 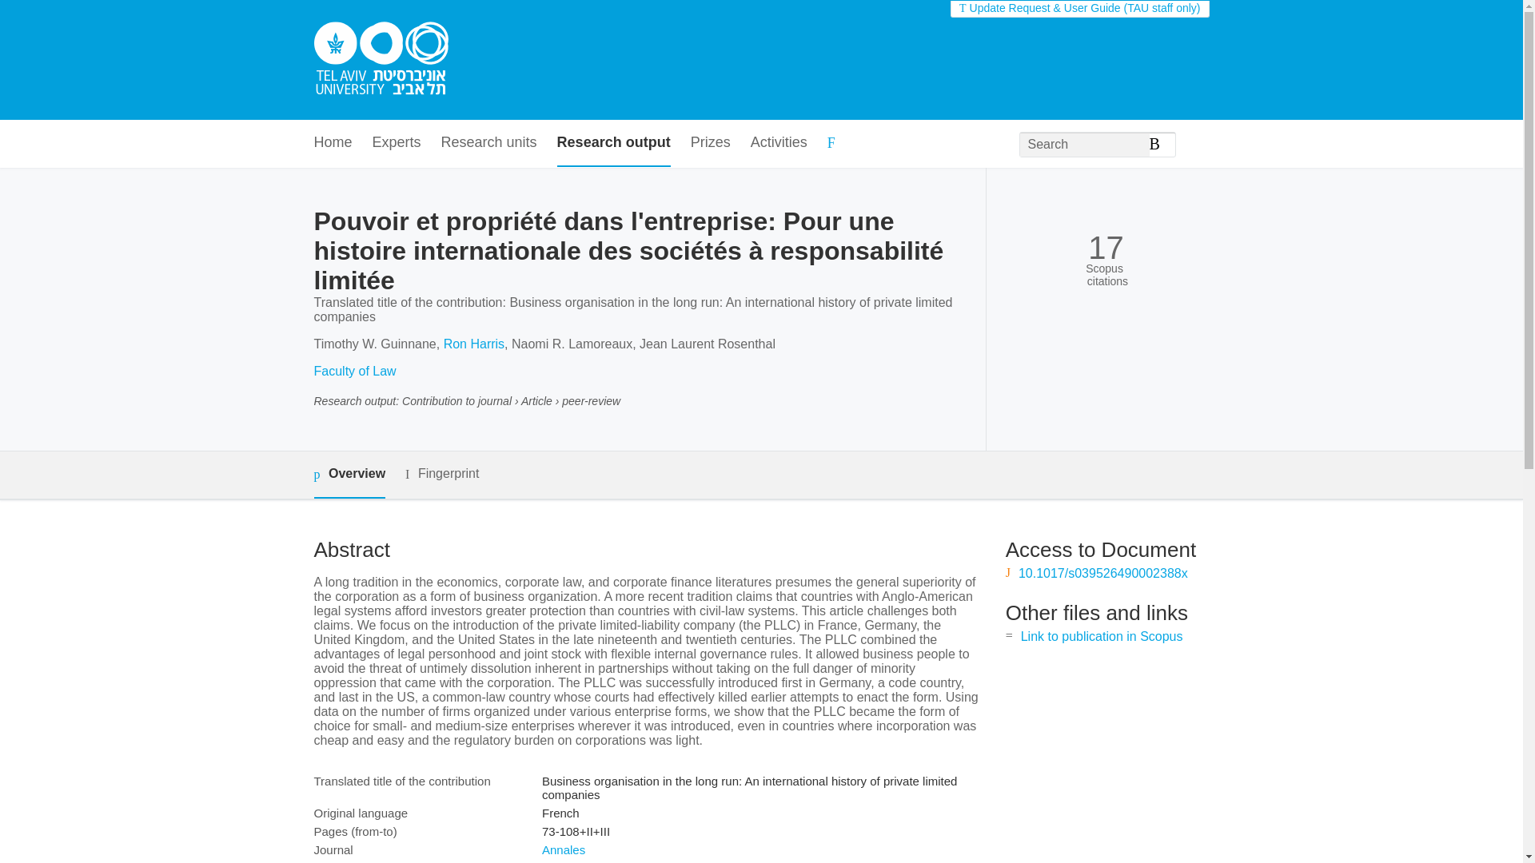 What do you see at coordinates (381, 60) in the screenshot?
I see `Tel Aviv University Home` at bounding box center [381, 60].